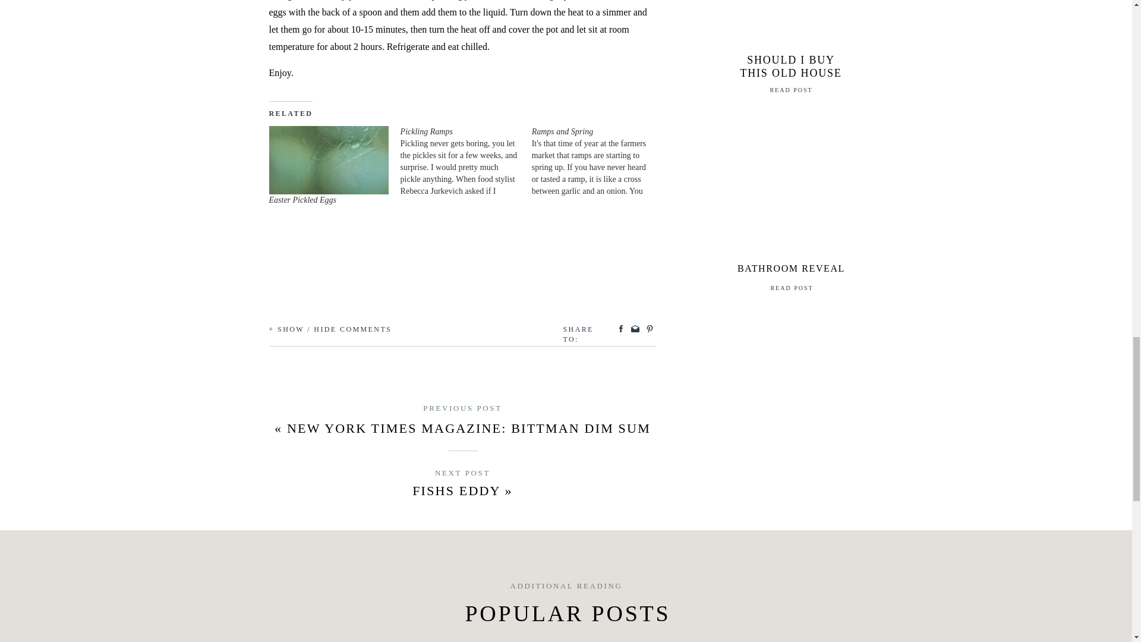 The height and width of the screenshot is (642, 1141). What do you see at coordinates (597, 161) in the screenshot?
I see `Ramps and Spring` at bounding box center [597, 161].